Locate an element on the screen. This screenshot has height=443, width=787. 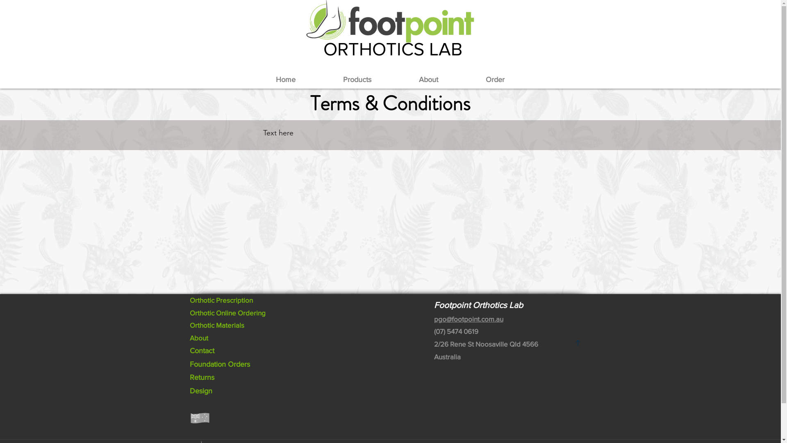
Footpoint is an Australian company. is located at coordinates (199, 418).